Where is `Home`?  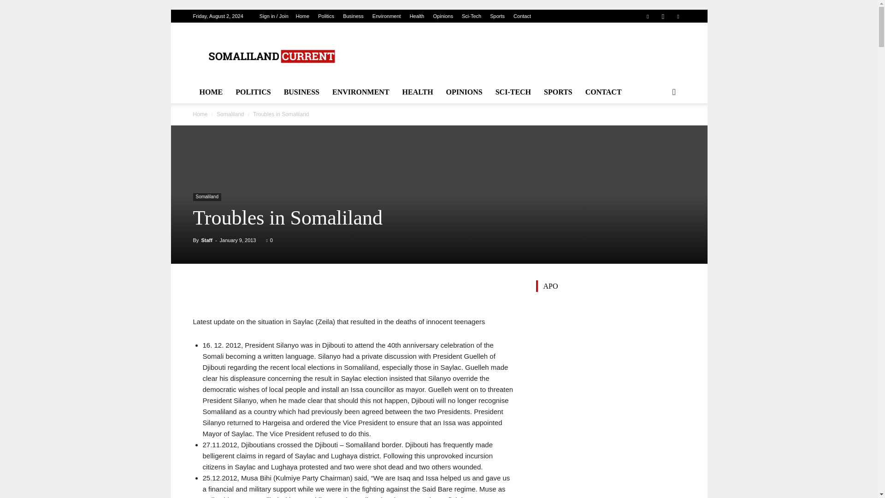
Home is located at coordinates (302, 16).